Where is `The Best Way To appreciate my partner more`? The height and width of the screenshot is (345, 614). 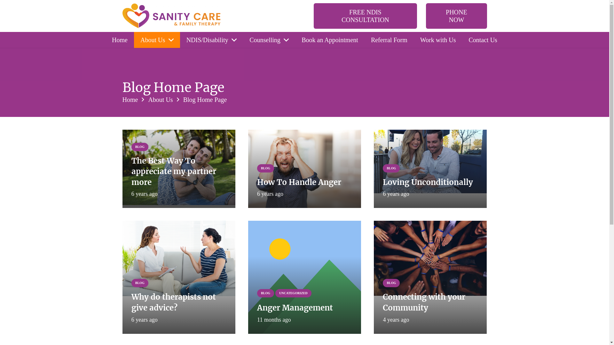
The Best Way To appreciate my partner more is located at coordinates (174, 172).